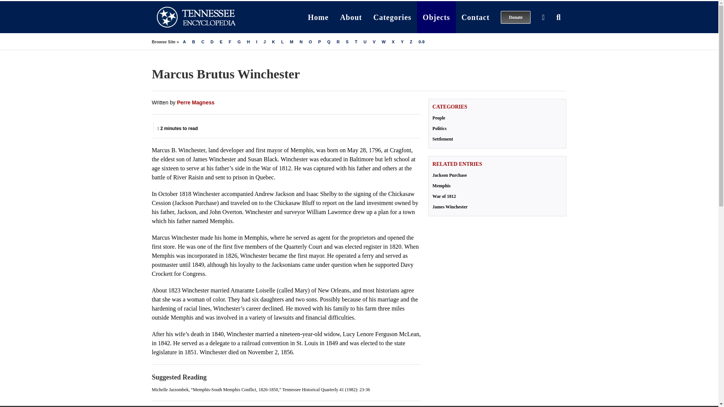 This screenshot has height=407, width=724. Describe the element at coordinates (497, 196) in the screenshot. I see `Read the entry.` at that location.